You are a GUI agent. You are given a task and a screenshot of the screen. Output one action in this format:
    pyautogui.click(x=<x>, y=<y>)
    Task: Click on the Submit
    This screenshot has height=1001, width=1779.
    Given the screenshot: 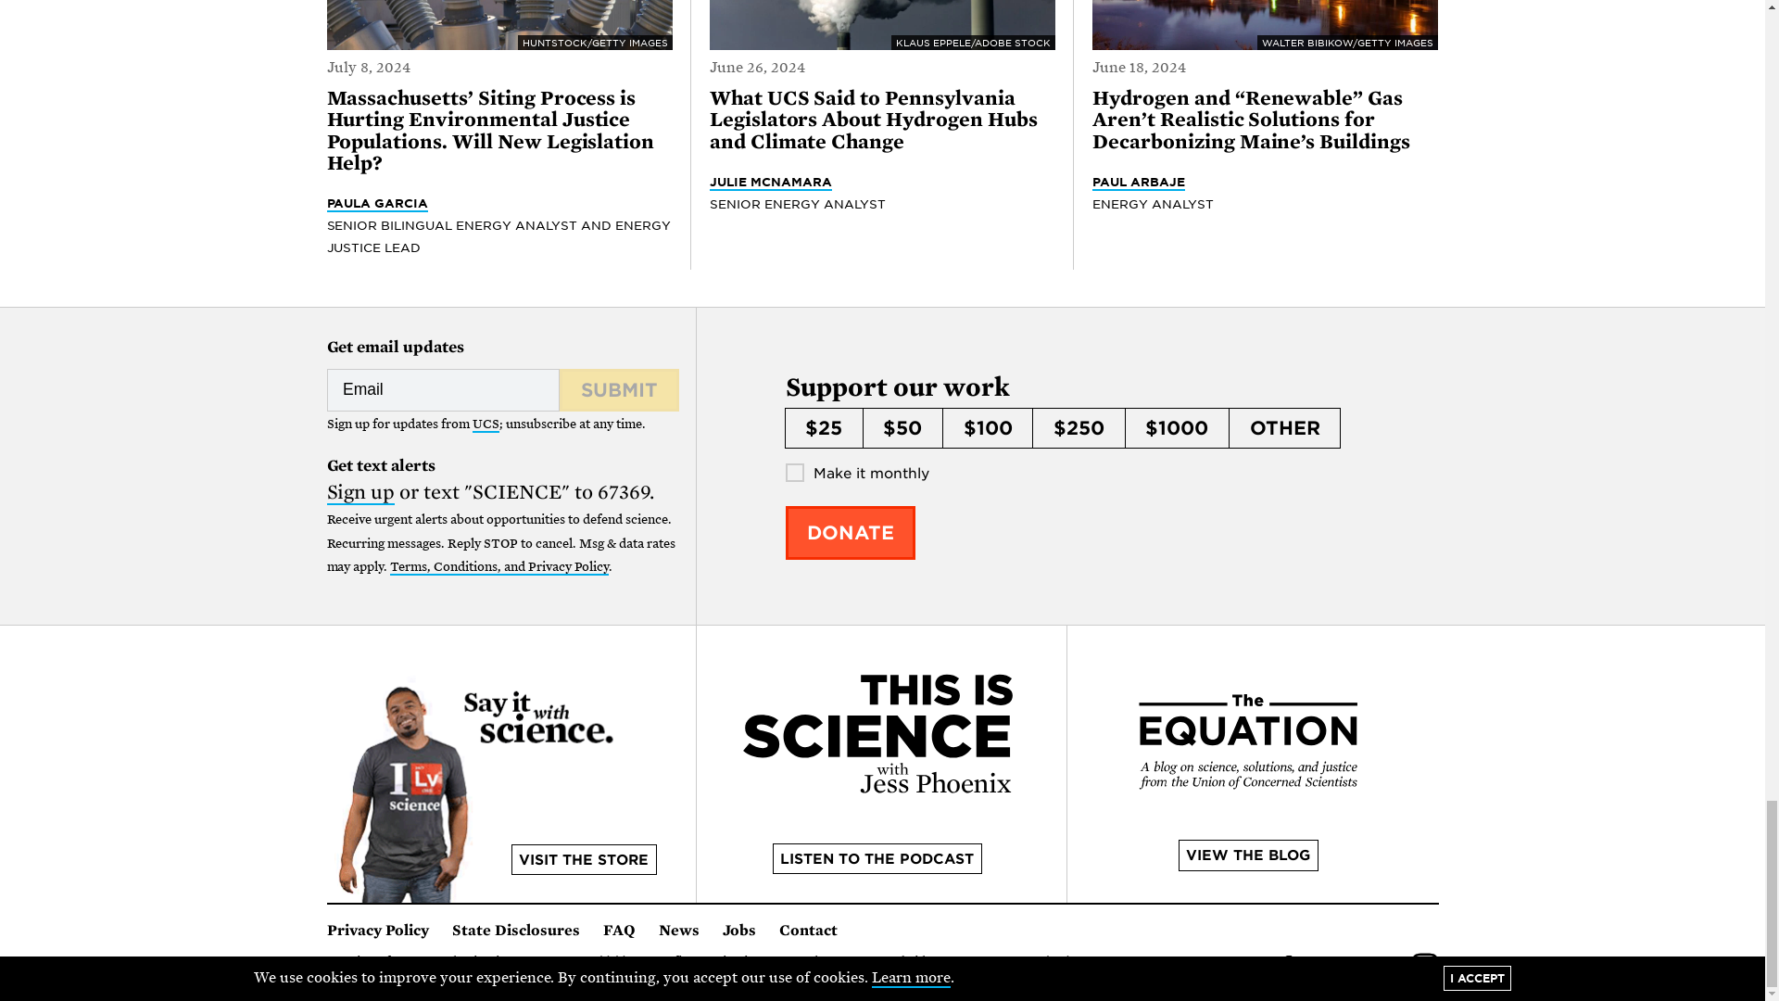 What is the action you would take?
    pyautogui.click(x=619, y=389)
    